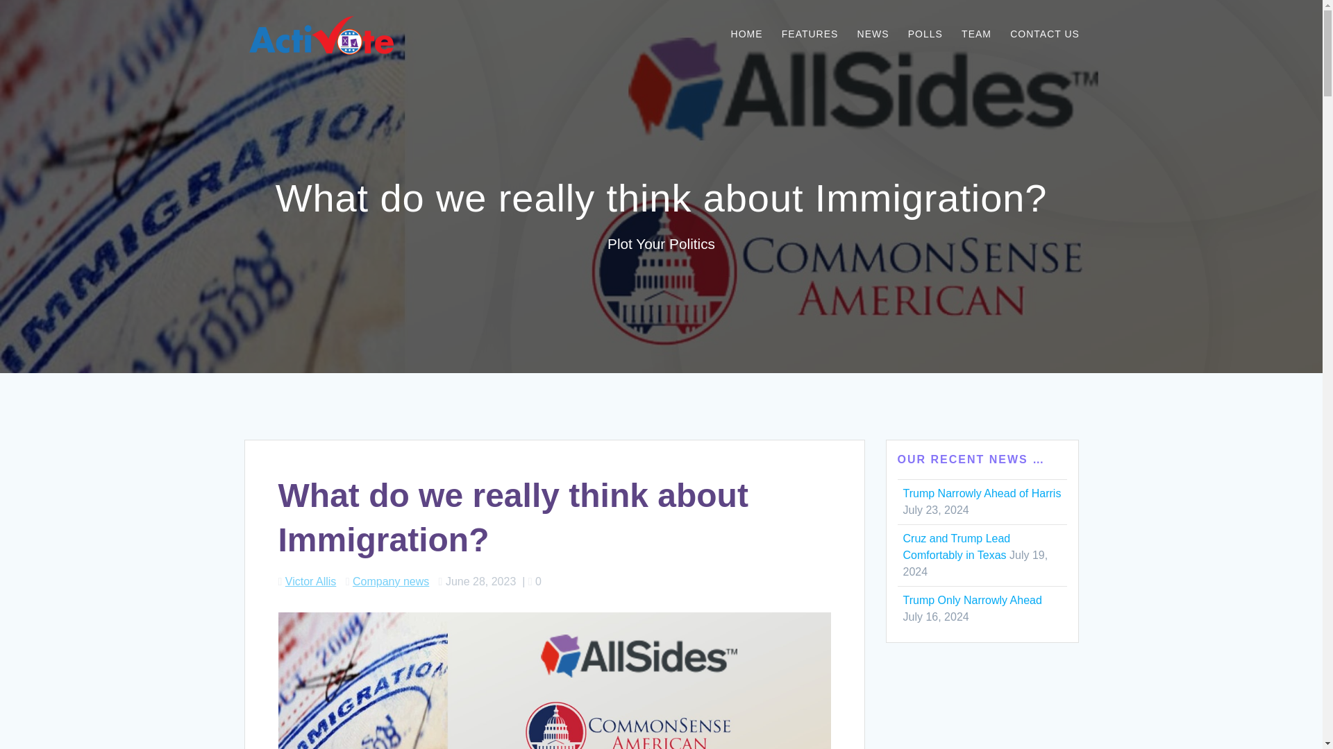  I want to click on Trump Narrowly Ahead of Harris, so click(982, 494).